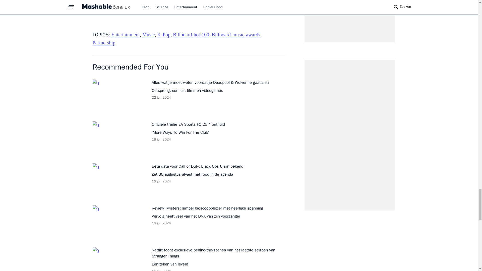 Image resolution: width=482 pixels, height=271 pixels. What do you see at coordinates (148, 35) in the screenshot?
I see `Music` at bounding box center [148, 35].